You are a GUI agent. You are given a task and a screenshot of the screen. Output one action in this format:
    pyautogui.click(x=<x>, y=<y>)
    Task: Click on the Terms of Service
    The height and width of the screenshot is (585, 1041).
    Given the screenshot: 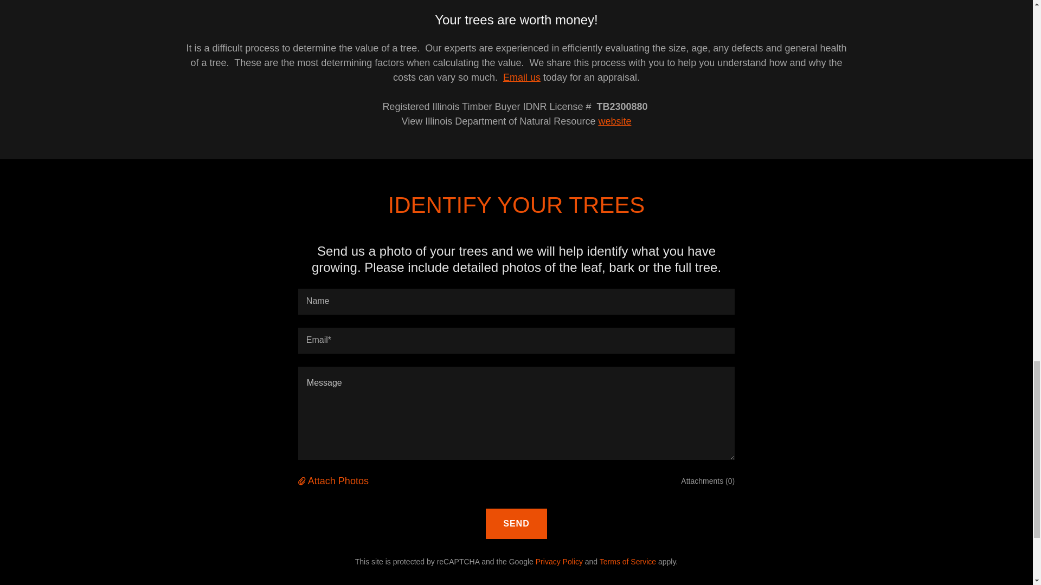 What is the action you would take?
    pyautogui.click(x=627, y=562)
    